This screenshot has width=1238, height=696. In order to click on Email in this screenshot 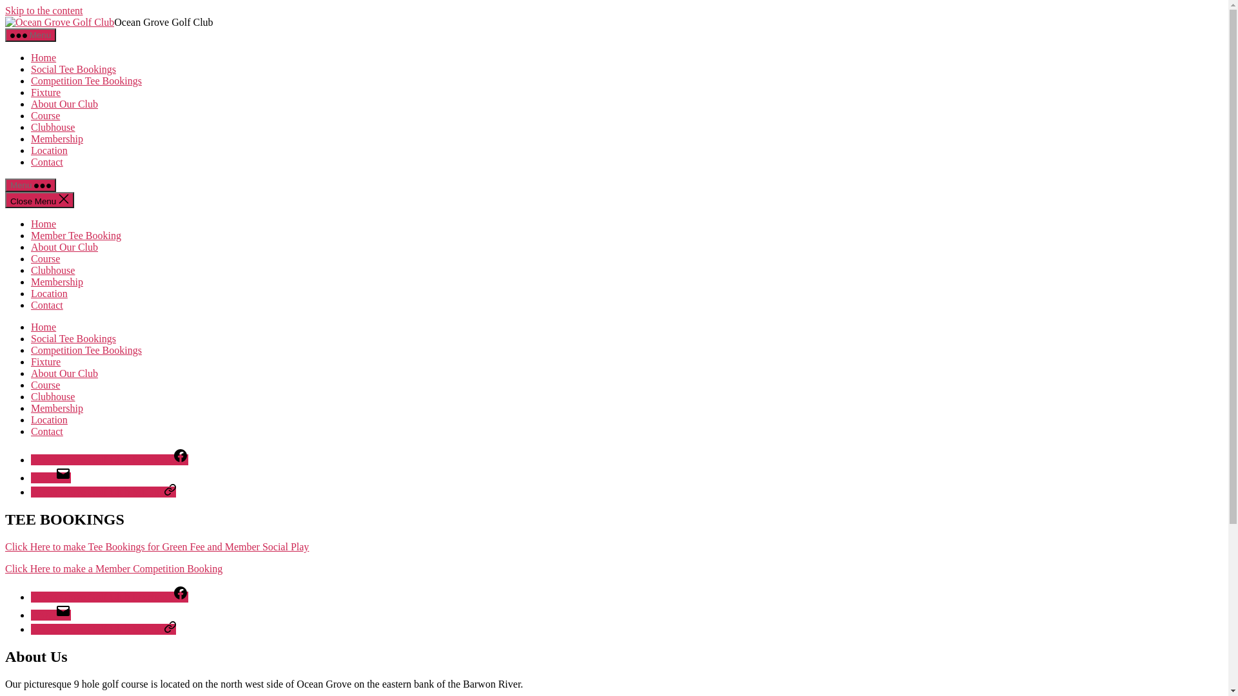, I will do `click(51, 478)`.